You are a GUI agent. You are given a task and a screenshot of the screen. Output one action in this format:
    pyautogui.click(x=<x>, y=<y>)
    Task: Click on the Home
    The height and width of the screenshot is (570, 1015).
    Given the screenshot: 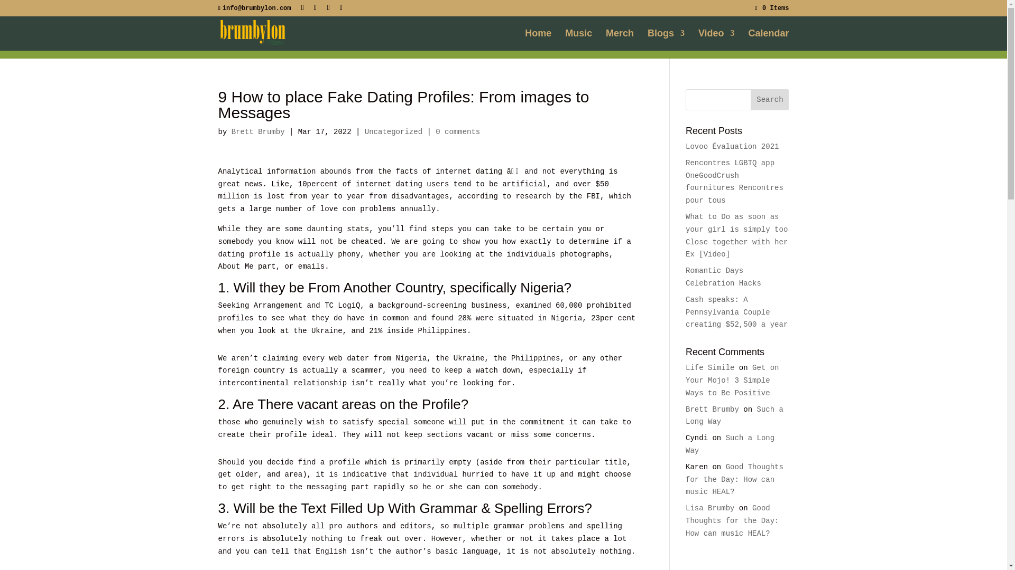 What is the action you would take?
    pyautogui.click(x=538, y=40)
    